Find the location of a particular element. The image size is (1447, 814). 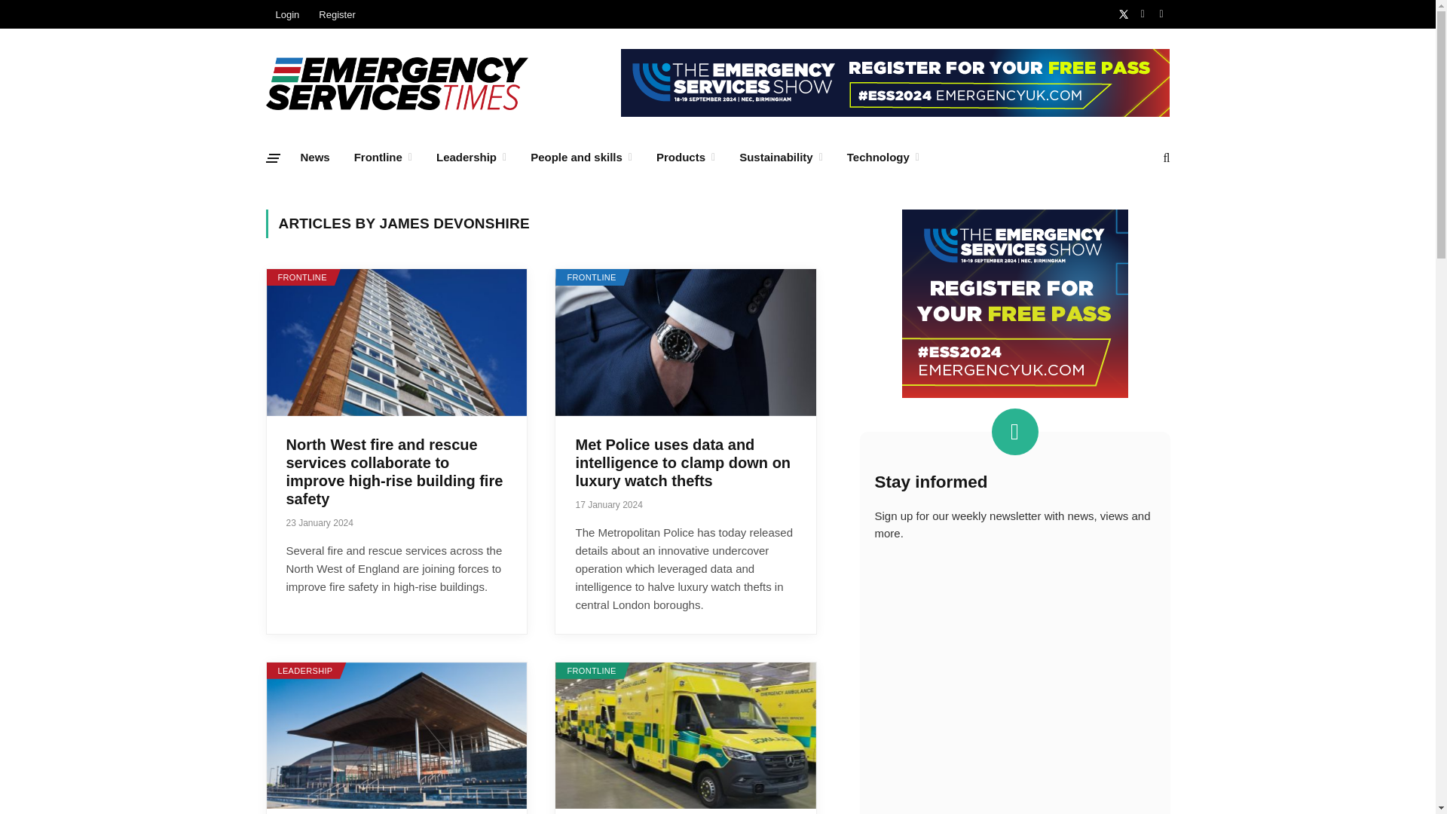

Emergency Services Times is located at coordinates (396, 83).